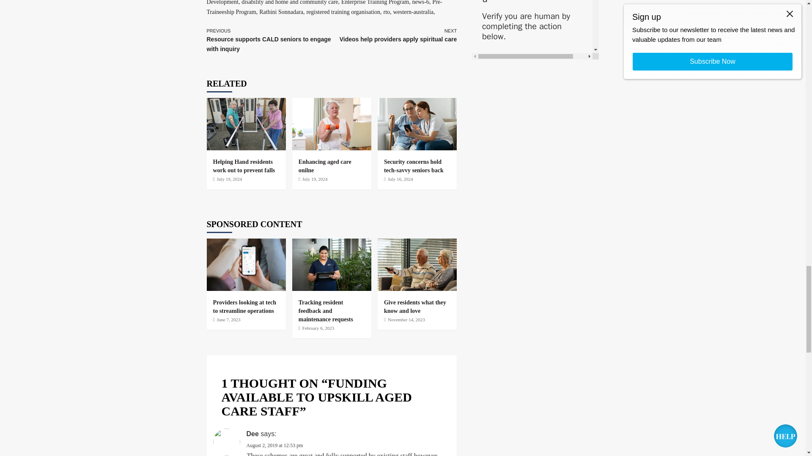 The width and height of the screenshot is (812, 456). Describe the element at coordinates (414, 11) in the screenshot. I see `western-australia,` at that location.